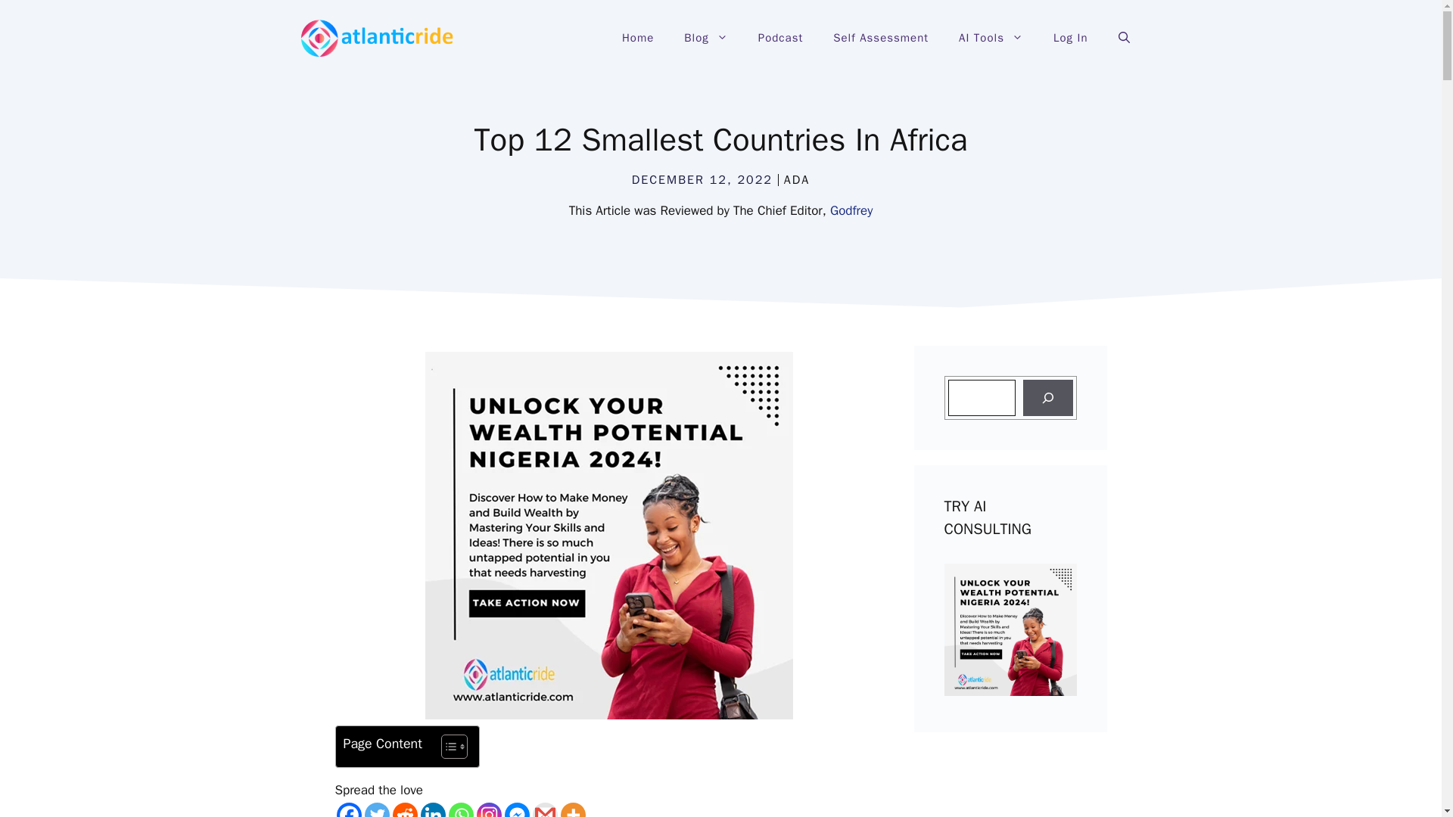 The width and height of the screenshot is (1453, 817). I want to click on Home, so click(637, 38).